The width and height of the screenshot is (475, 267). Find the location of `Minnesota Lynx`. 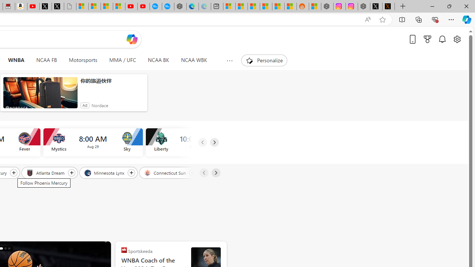

Minnesota Lynx is located at coordinates (105, 172).